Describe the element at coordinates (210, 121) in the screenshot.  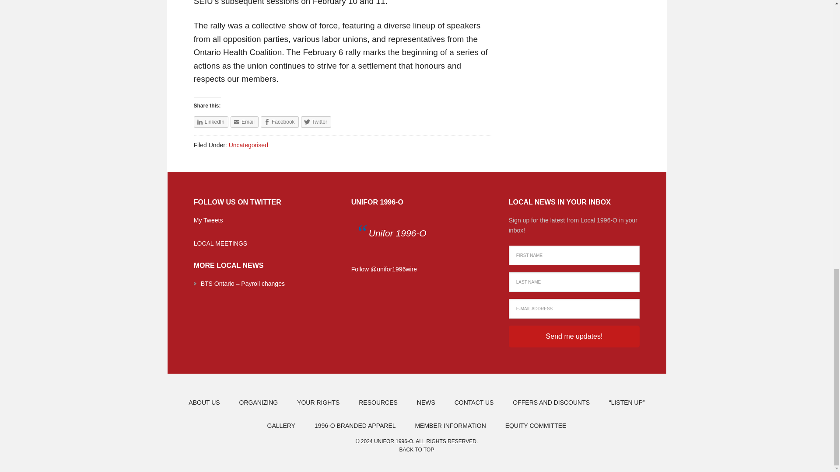
I see `LinkedIn` at that location.